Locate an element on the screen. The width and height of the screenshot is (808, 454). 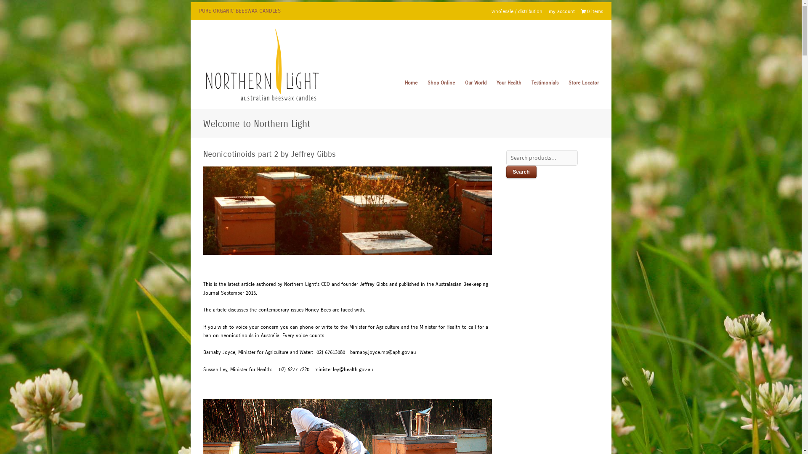
my account is located at coordinates (562, 12).